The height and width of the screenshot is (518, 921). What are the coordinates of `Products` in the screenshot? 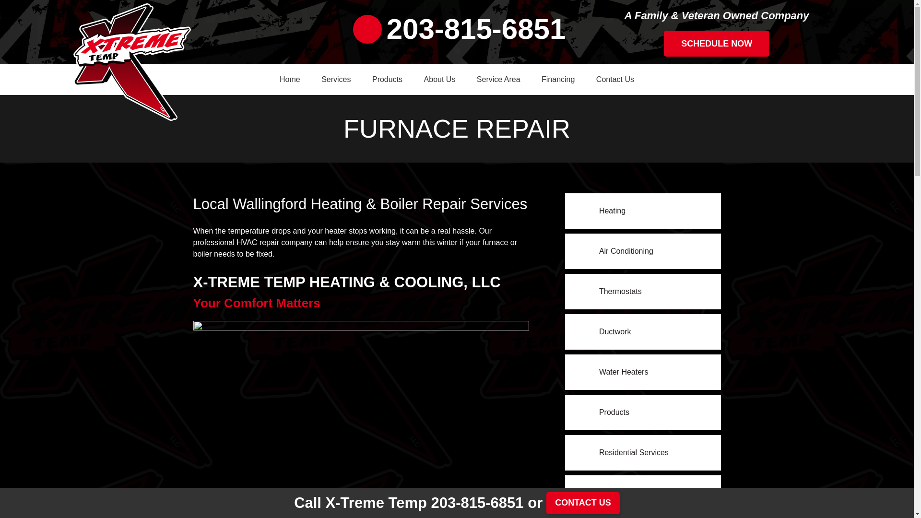 It's located at (387, 79).